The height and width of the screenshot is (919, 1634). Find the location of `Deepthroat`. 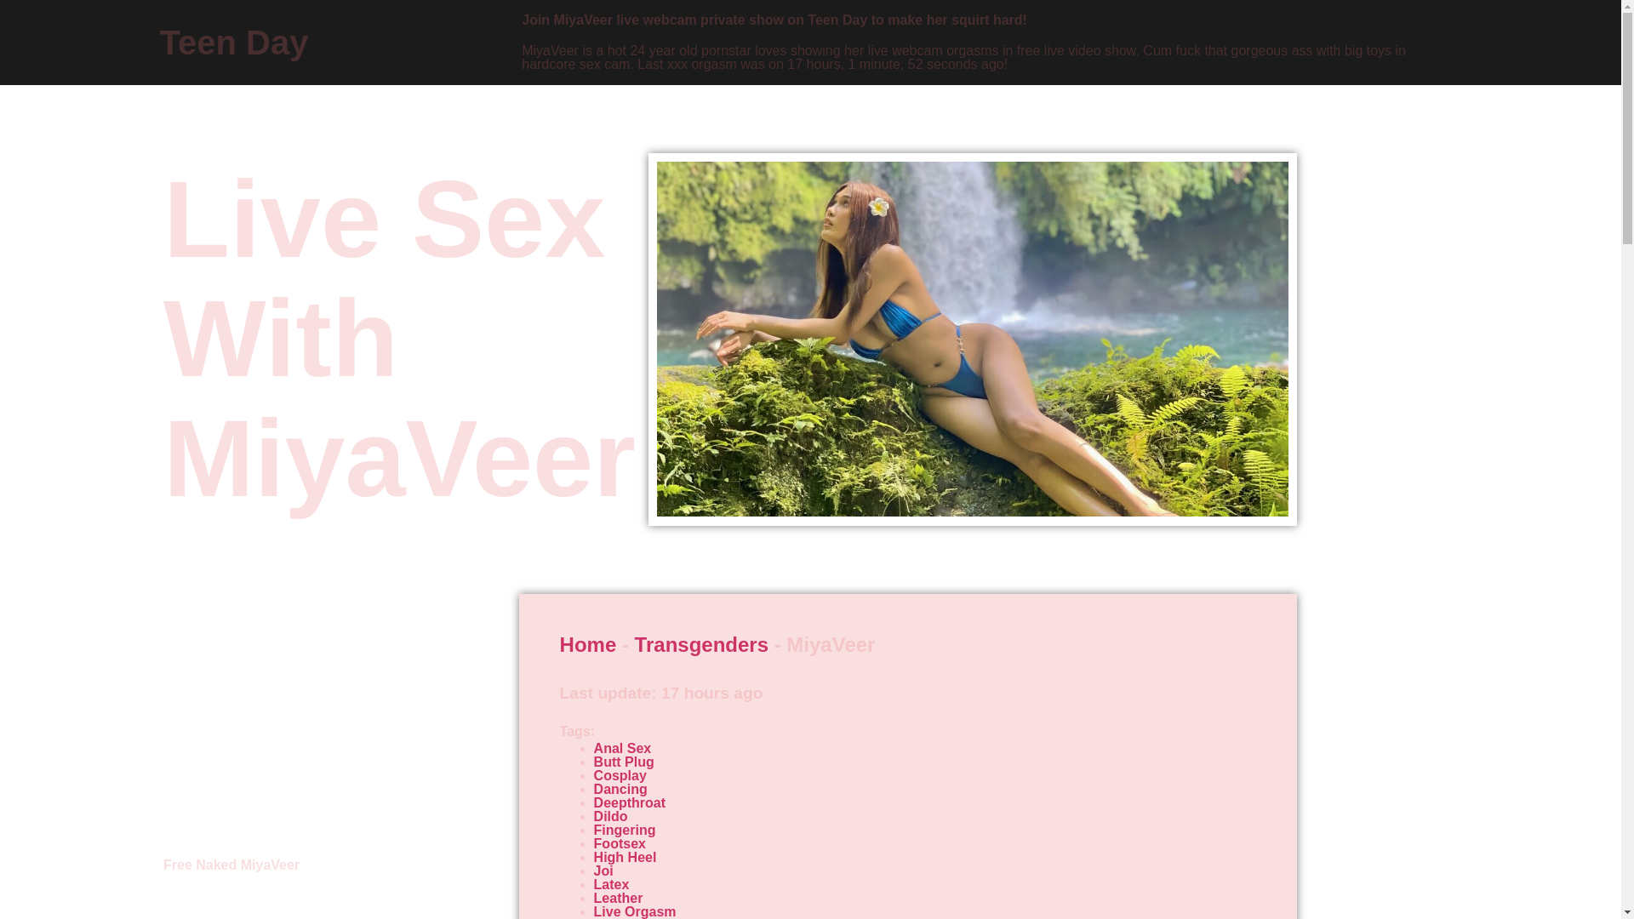

Deepthroat is located at coordinates (630, 802).